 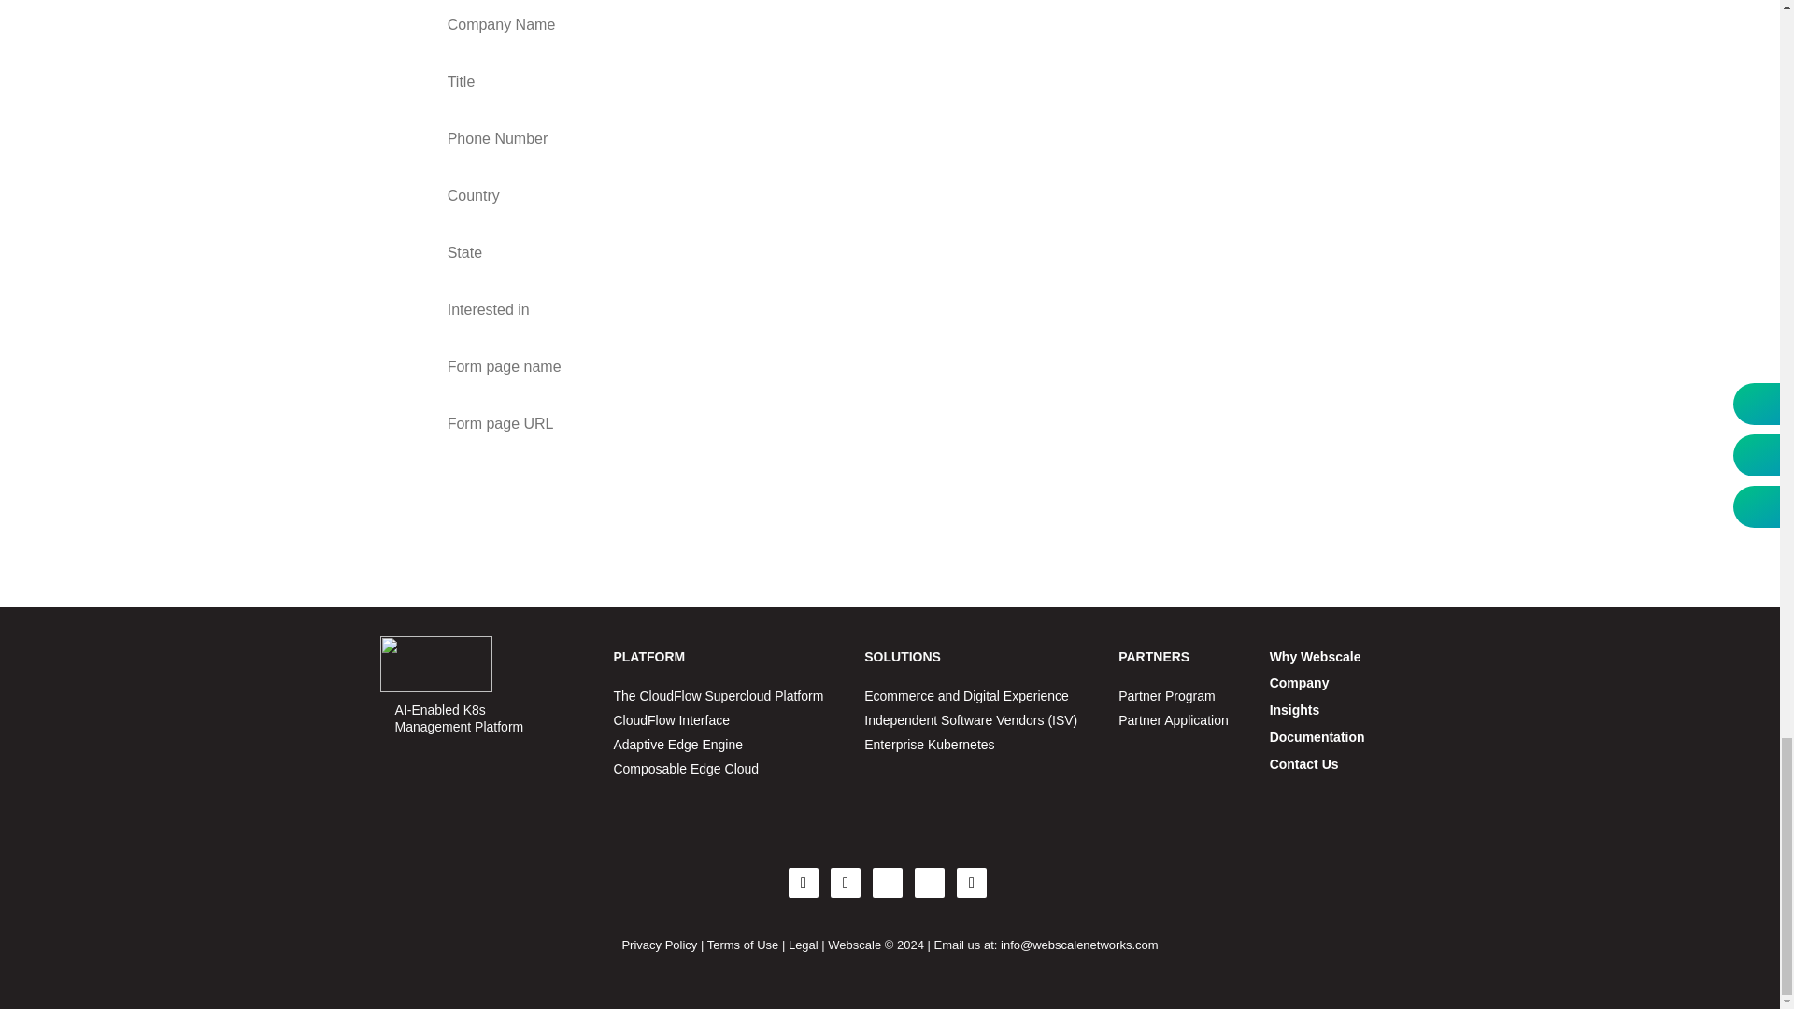 What do you see at coordinates (845, 882) in the screenshot?
I see `Follow on X` at bounding box center [845, 882].